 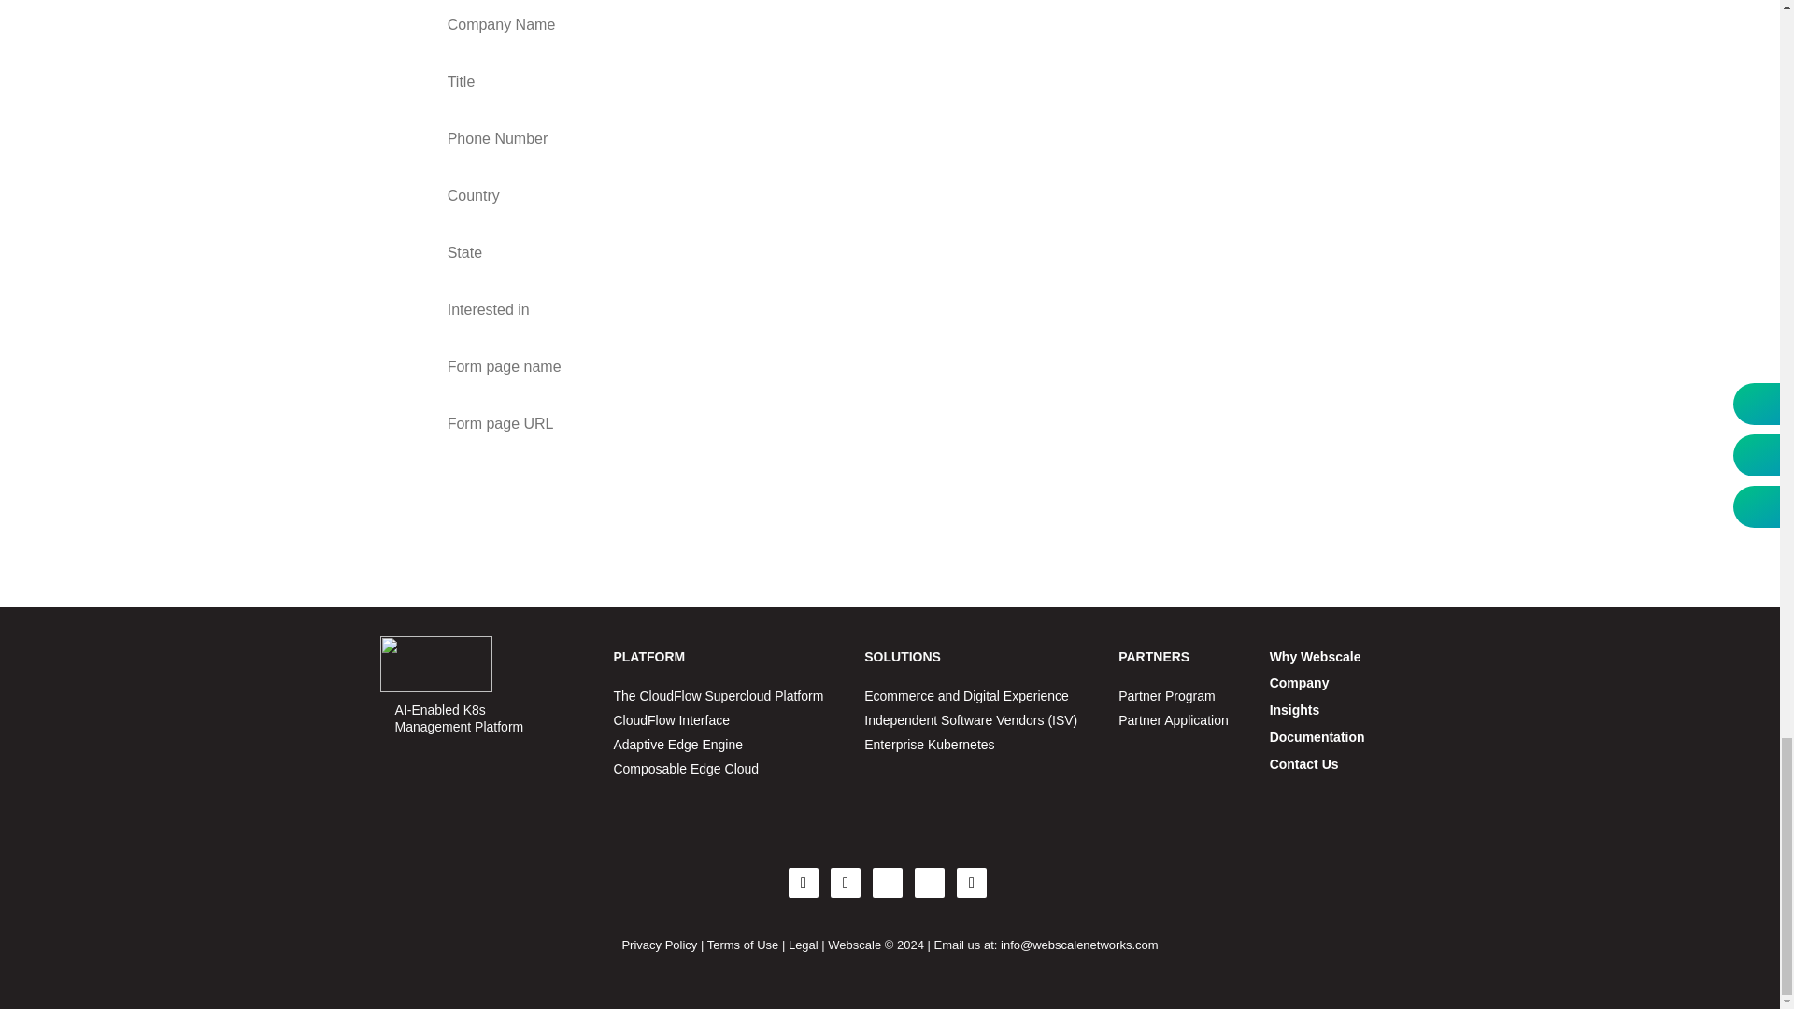 What do you see at coordinates (845, 882) in the screenshot?
I see `Follow on X` at bounding box center [845, 882].